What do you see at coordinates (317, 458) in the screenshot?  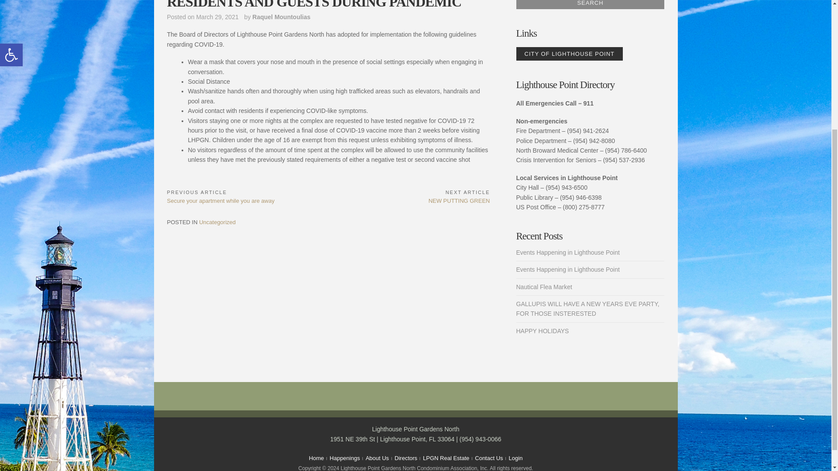 I see `March 29, 2021` at bounding box center [317, 458].